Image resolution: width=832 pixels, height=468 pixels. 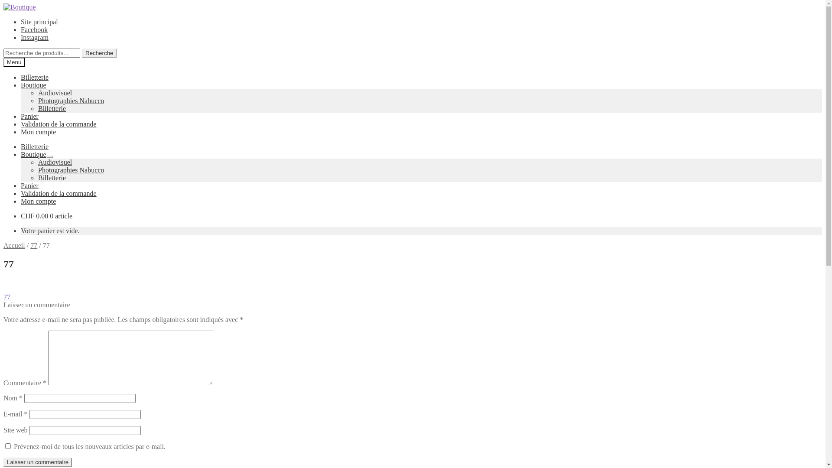 What do you see at coordinates (55, 162) in the screenshot?
I see `Audiovisuel` at bounding box center [55, 162].